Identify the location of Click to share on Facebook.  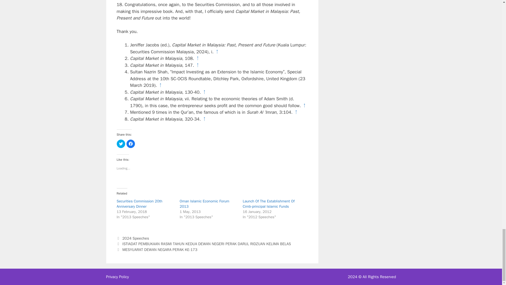
(131, 144).